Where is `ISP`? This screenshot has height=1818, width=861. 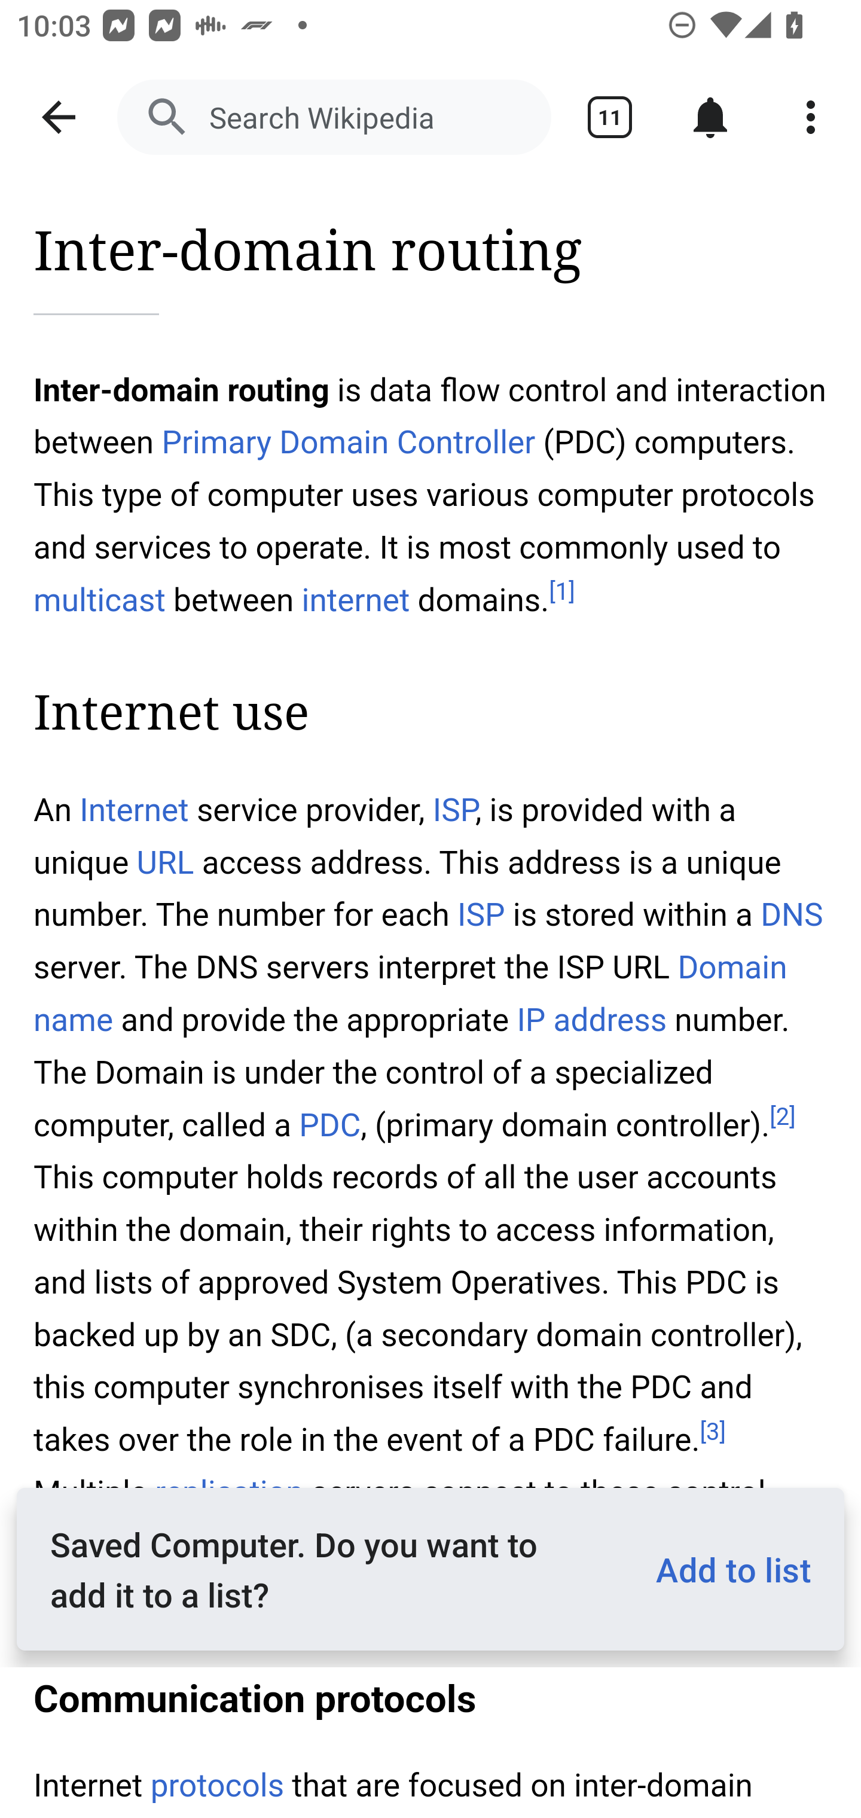
ISP is located at coordinates (481, 915).